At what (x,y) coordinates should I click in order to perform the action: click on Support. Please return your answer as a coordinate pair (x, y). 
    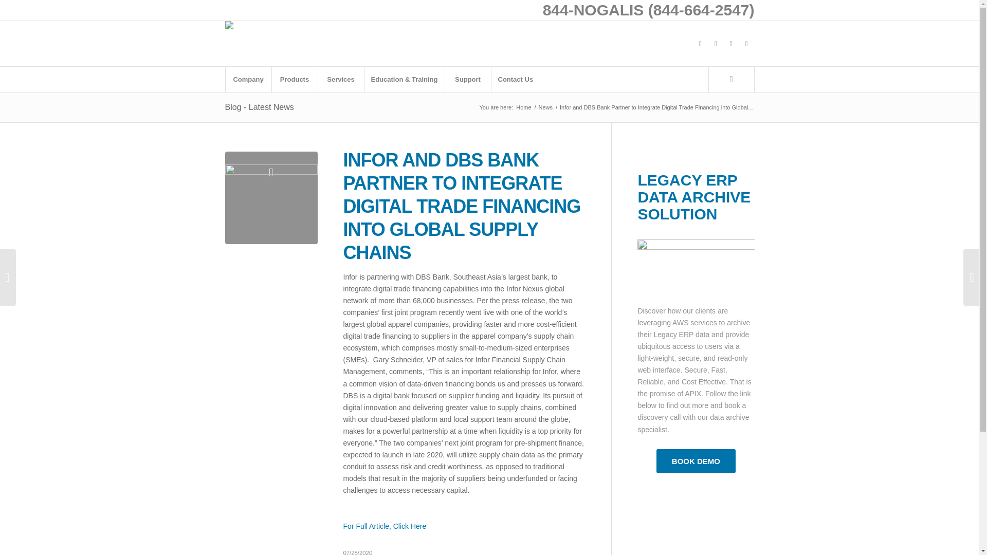
    Looking at the image, I should click on (468, 79).